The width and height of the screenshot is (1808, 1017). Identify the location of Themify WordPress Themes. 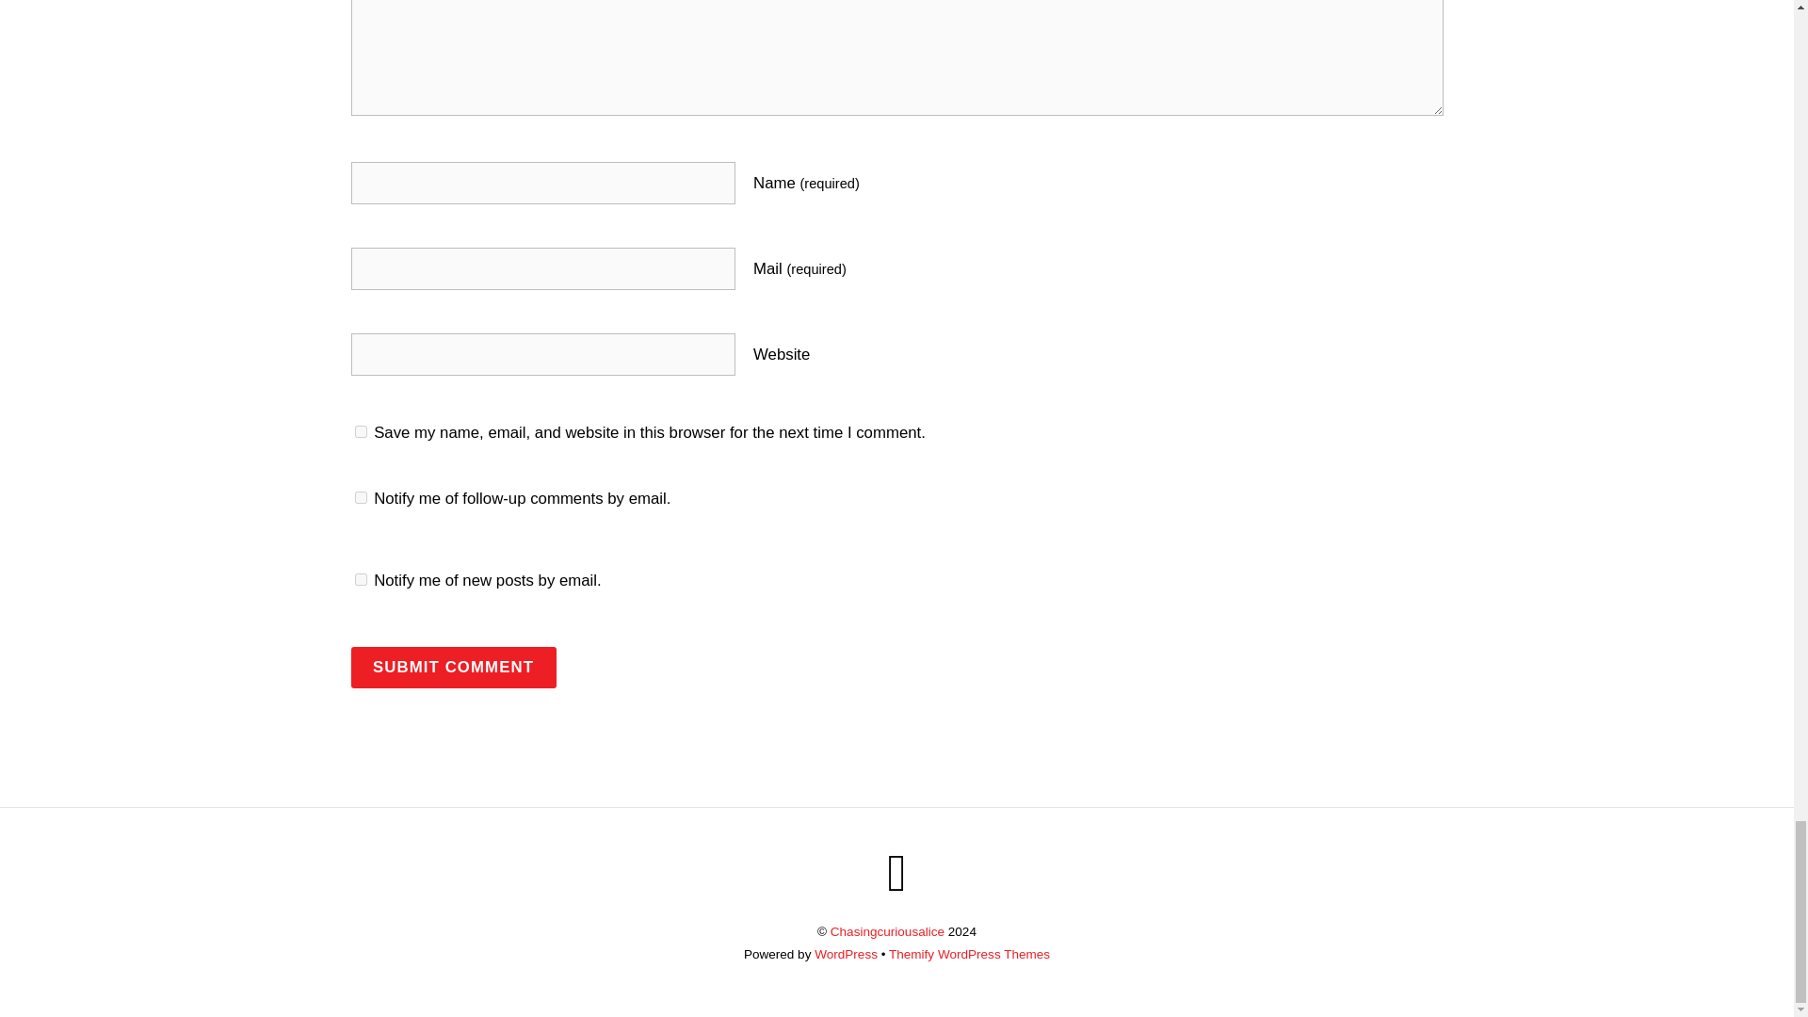
(970, 953).